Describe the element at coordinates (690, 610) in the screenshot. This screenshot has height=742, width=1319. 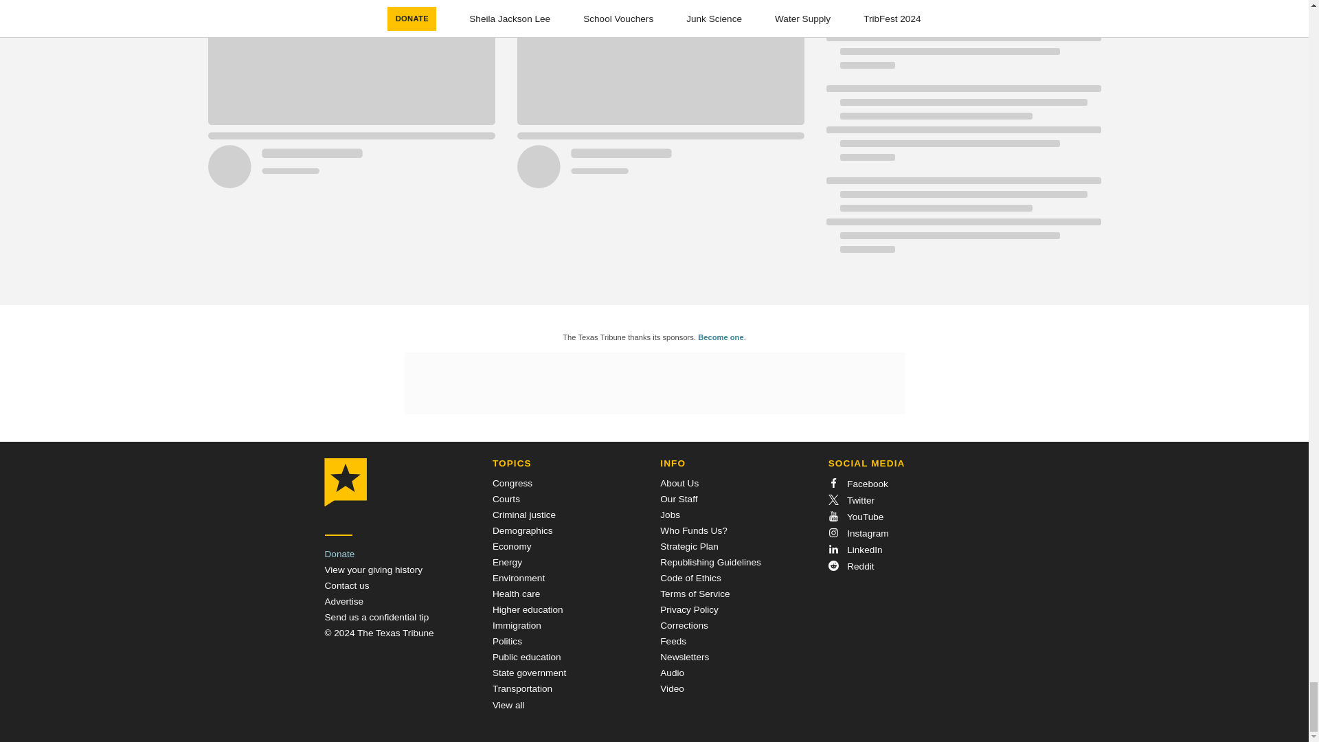
I see `Privacy Policy` at that location.